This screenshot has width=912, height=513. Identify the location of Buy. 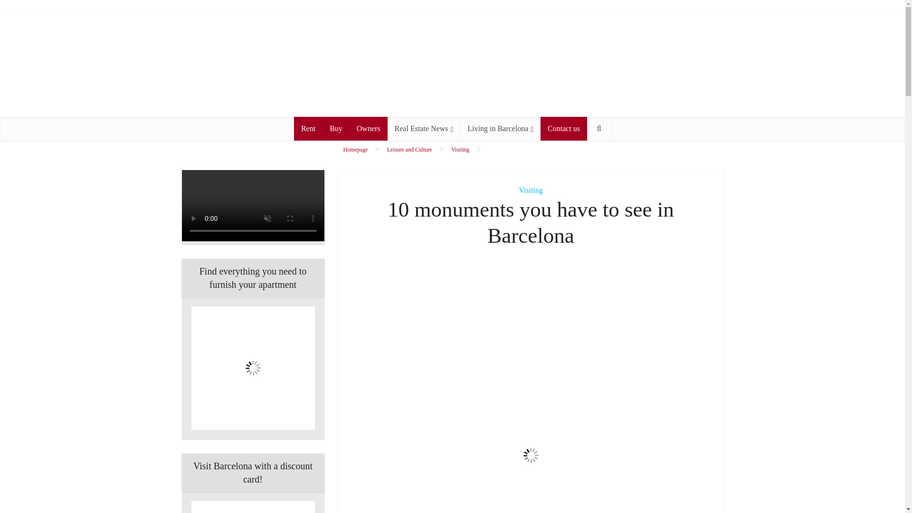
(336, 128).